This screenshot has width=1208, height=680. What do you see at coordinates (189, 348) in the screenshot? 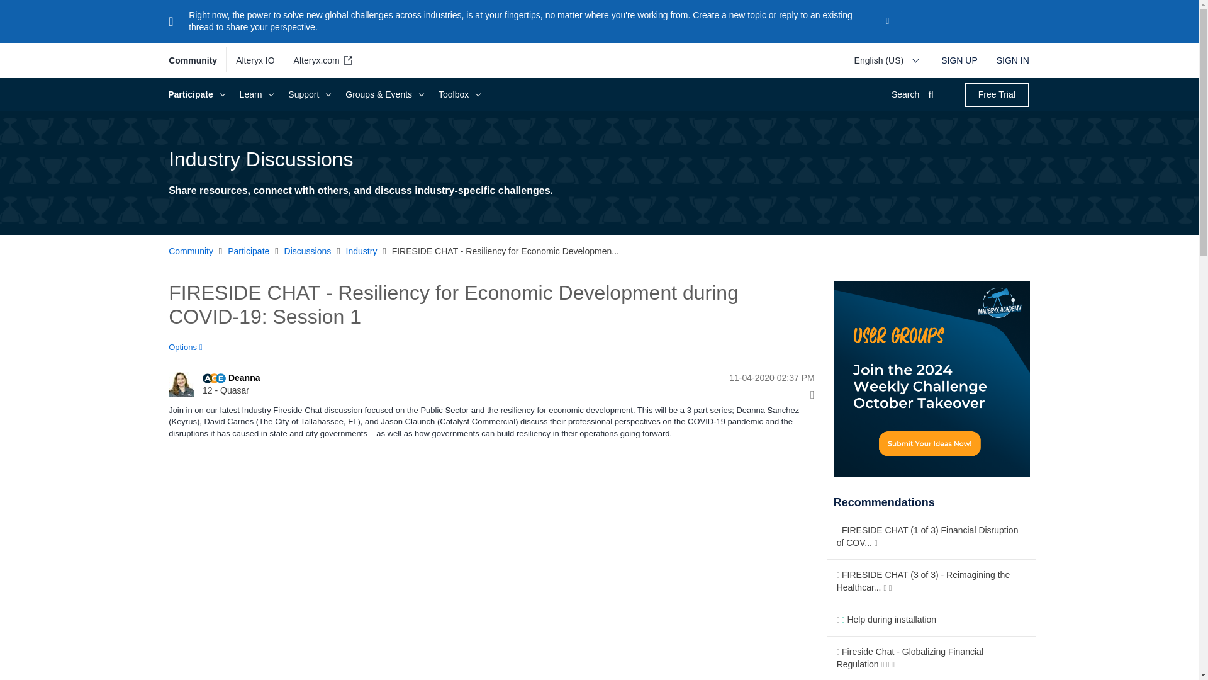
I see `Show option menu` at bounding box center [189, 348].